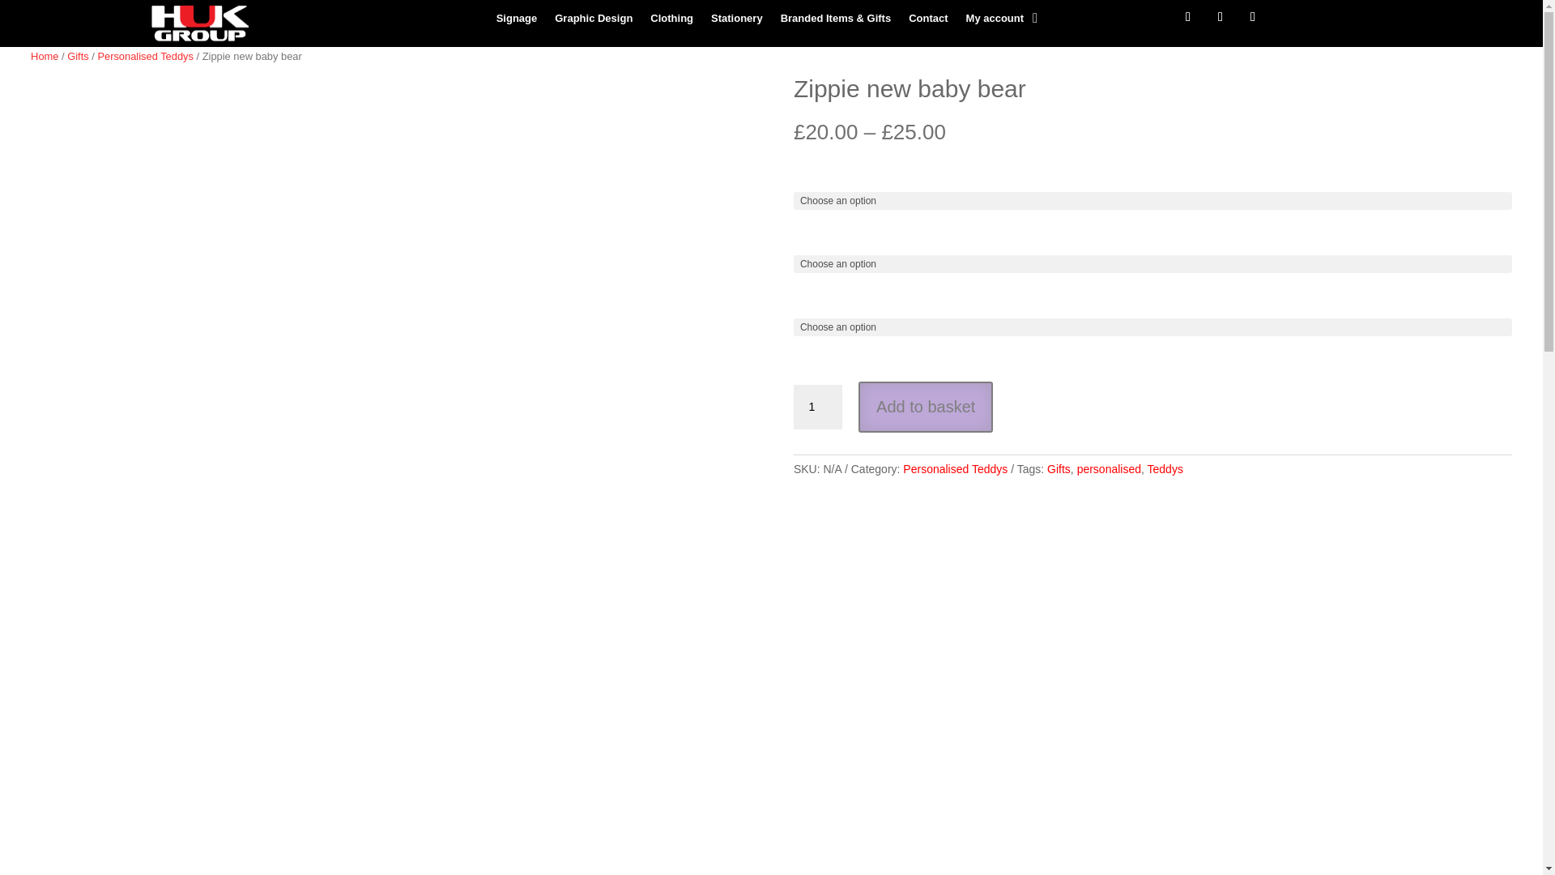 The width and height of the screenshot is (1555, 875). What do you see at coordinates (517, 22) in the screenshot?
I see `Signage` at bounding box center [517, 22].